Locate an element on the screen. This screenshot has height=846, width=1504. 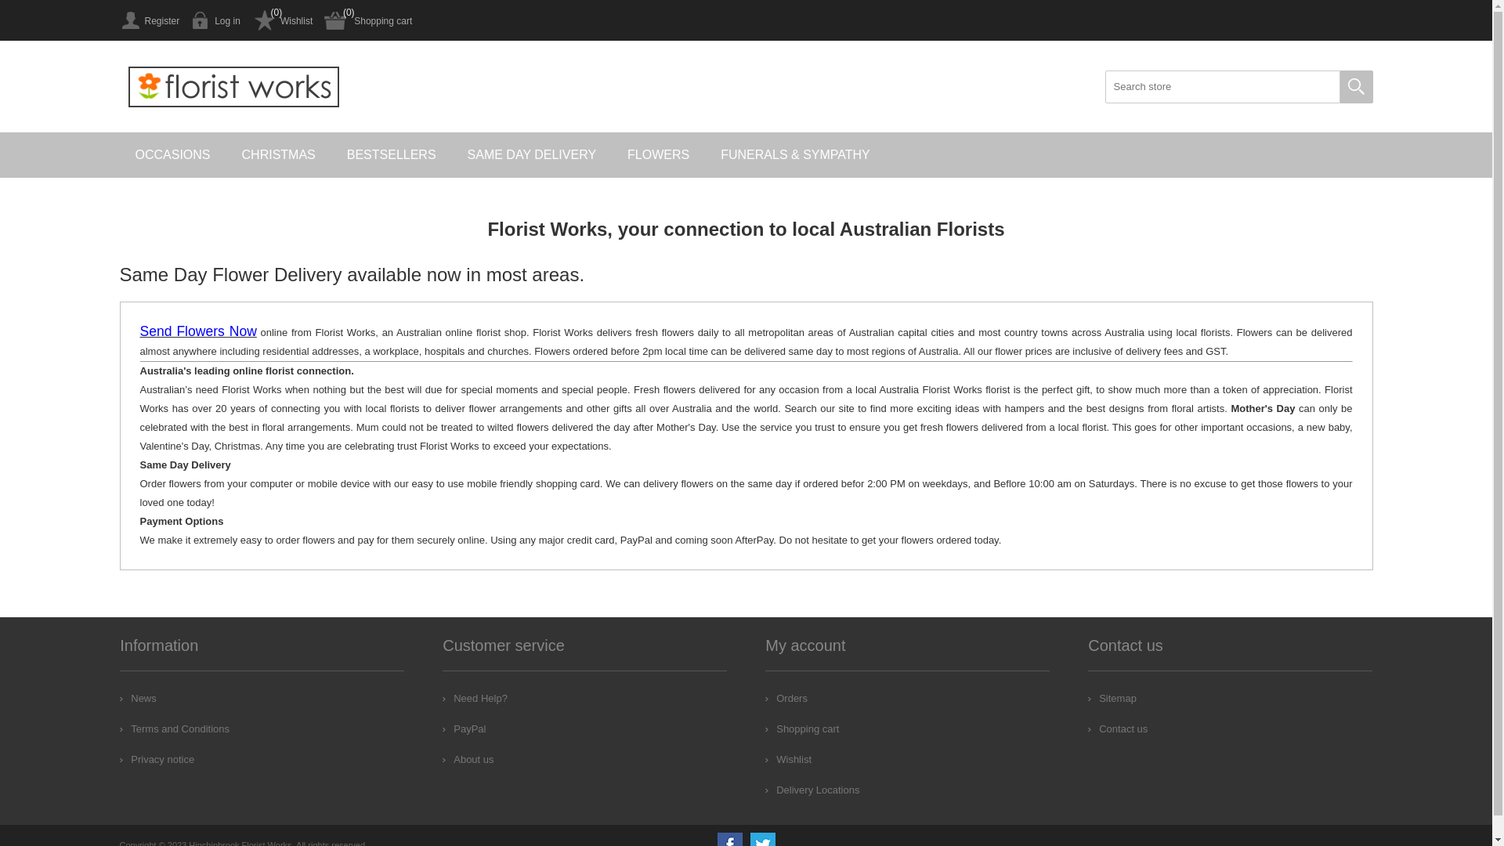
OCCASIONS is located at coordinates (172, 155).